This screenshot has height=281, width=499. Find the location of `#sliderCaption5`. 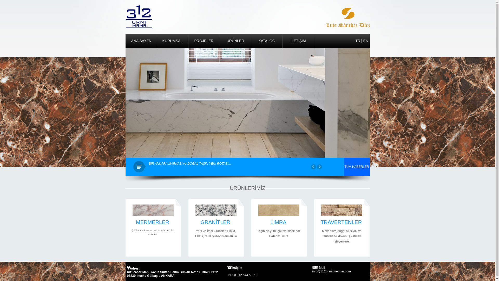

#sliderCaption5 is located at coordinates (247, 103).